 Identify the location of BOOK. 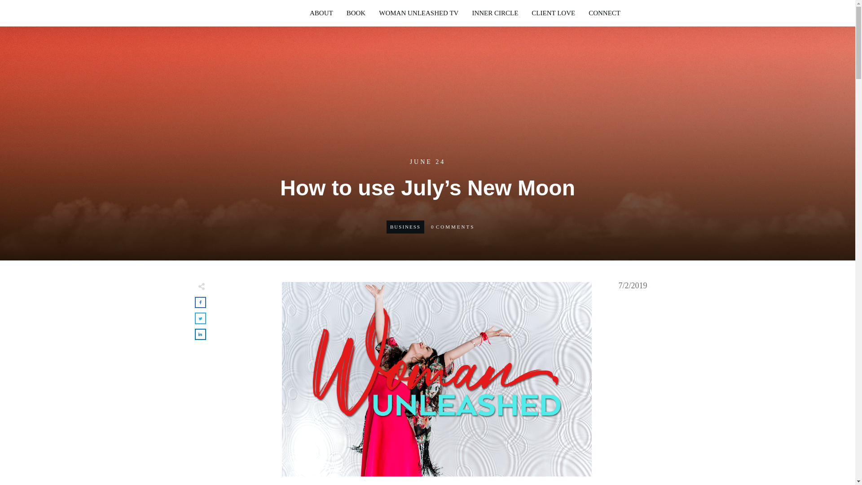
(356, 13).